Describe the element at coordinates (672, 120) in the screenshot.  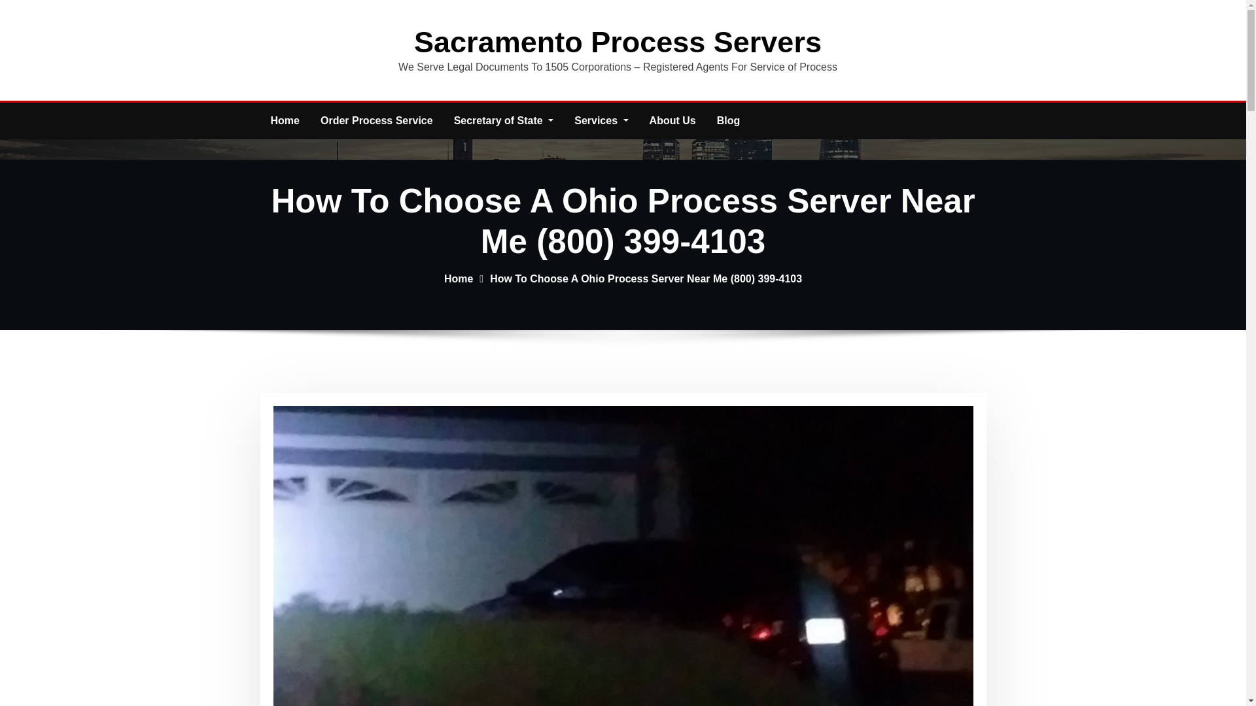
I see `About Us` at that location.